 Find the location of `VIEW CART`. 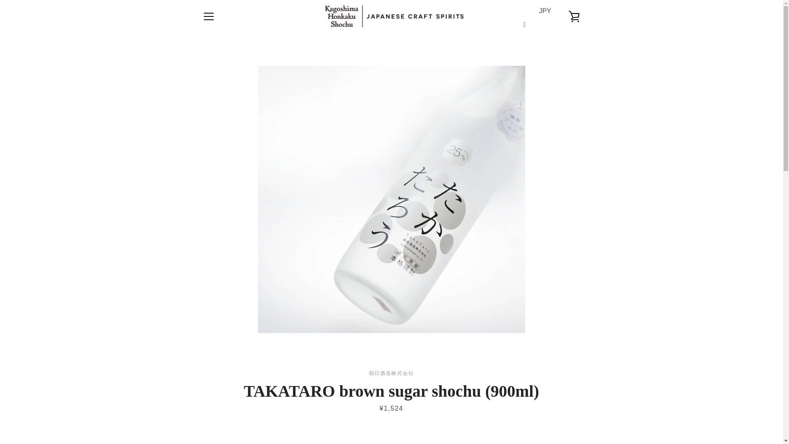

VIEW CART is located at coordinates (574, 16).